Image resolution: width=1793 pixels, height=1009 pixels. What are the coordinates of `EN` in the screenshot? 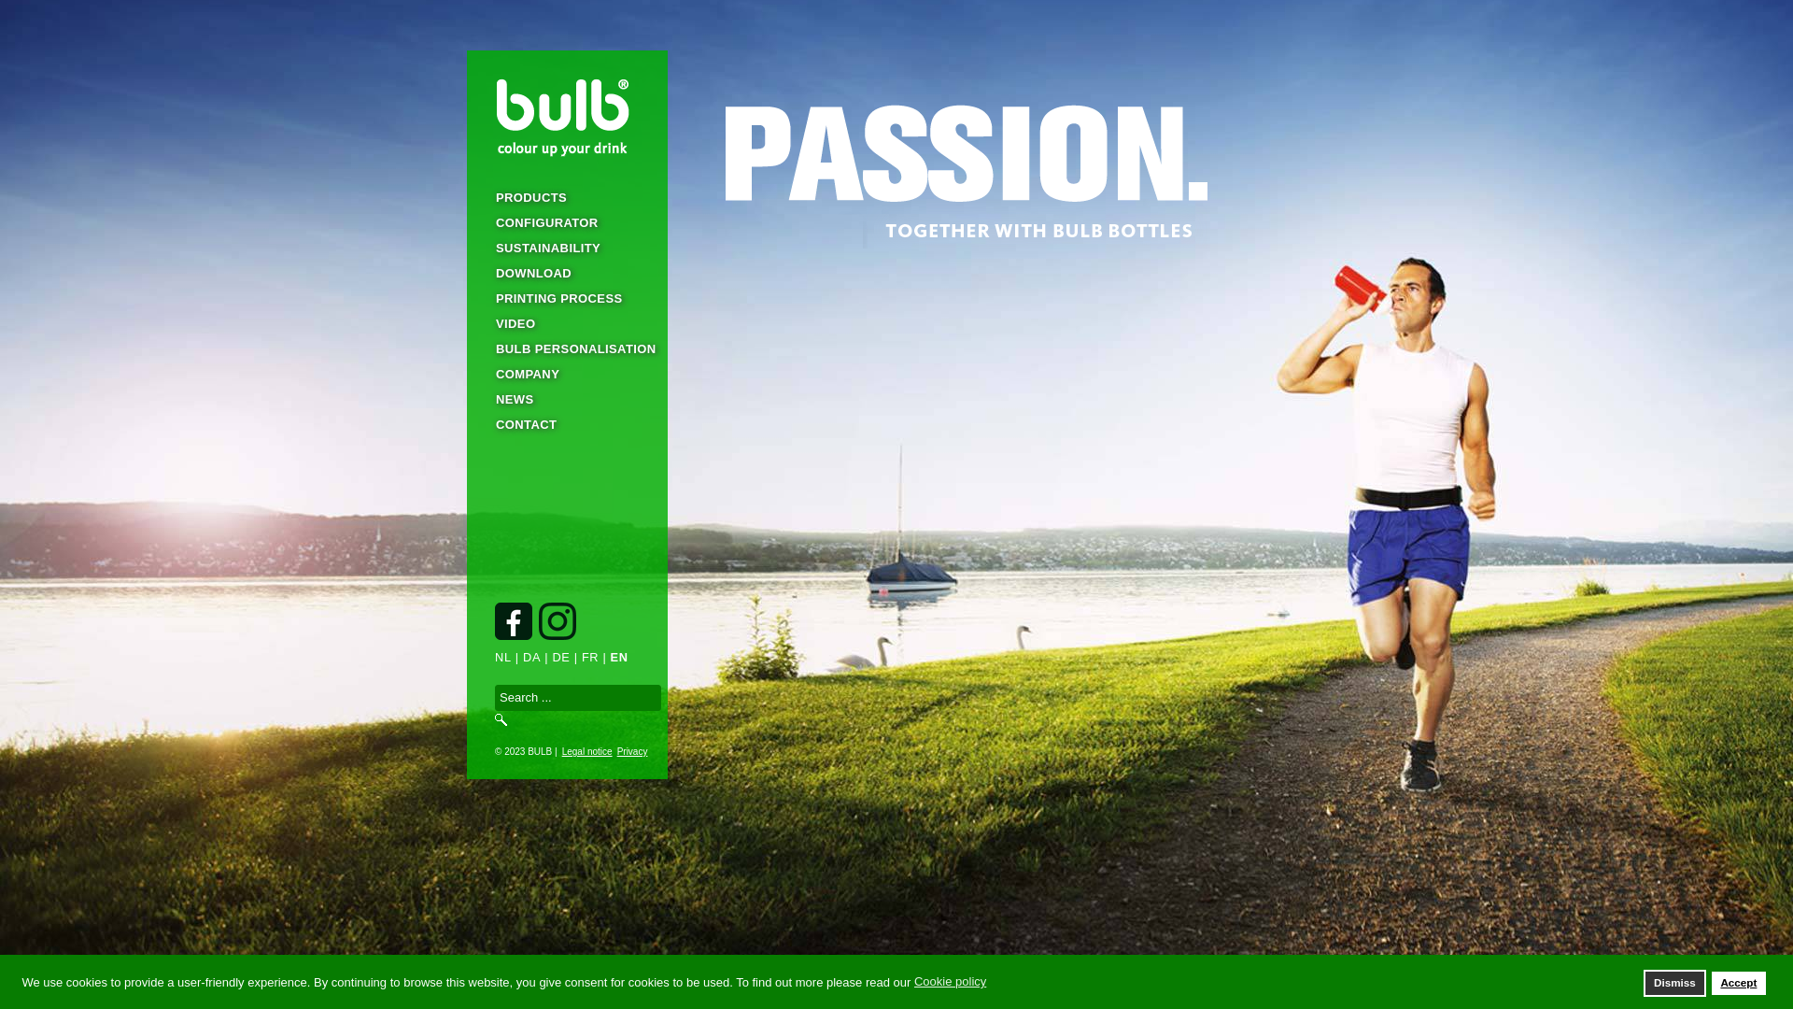 It's located at (620, 658).